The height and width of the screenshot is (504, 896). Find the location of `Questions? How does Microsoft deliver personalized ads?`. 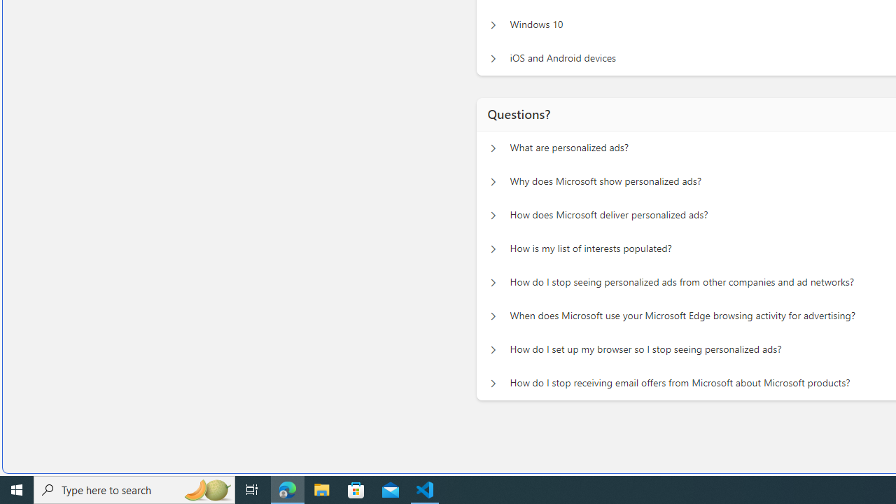

Questions? How does Microsoft deliver personalized ads? is located at coordinates (493, 211).